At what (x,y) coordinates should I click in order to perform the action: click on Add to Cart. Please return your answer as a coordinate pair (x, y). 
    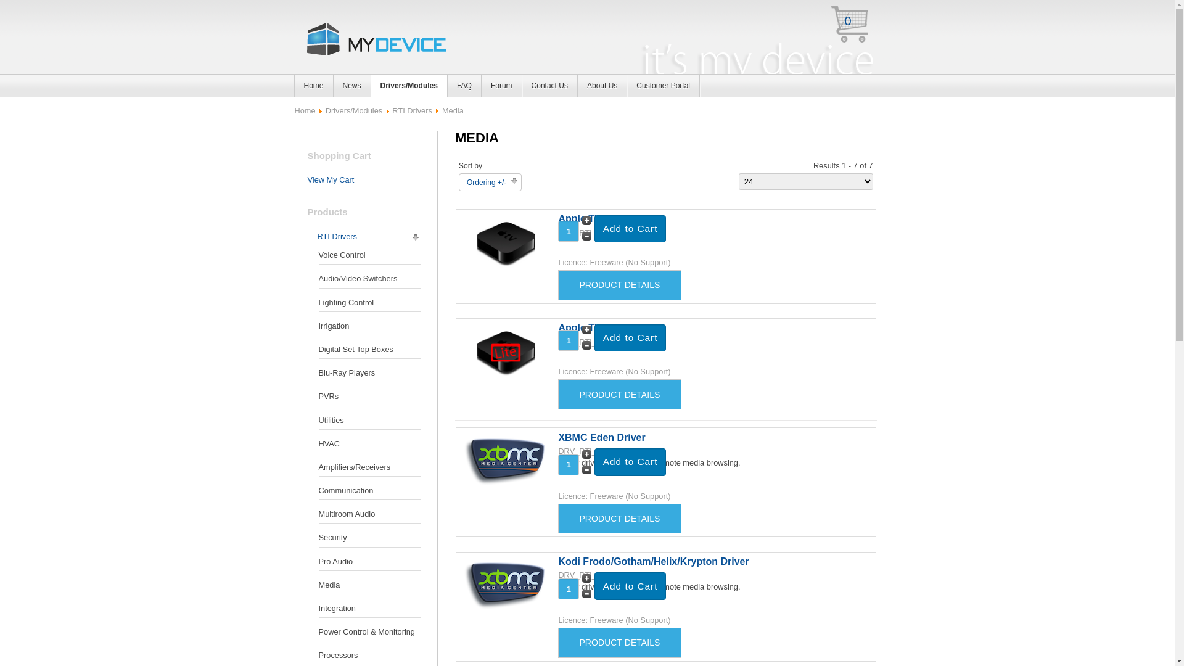
    Looking at the image, I should click on (630, 338).